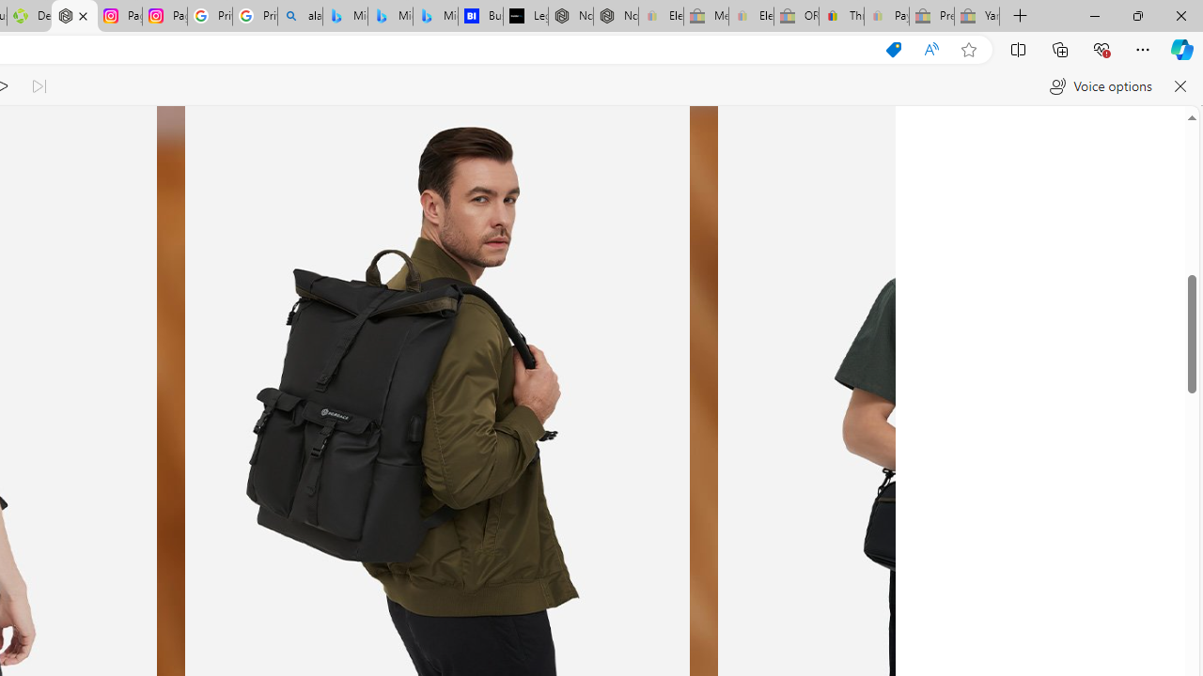  What do you see at coordinates (1100, 86) in the screenshot?
I see `Voice options` at bounding box center [1100, 86].